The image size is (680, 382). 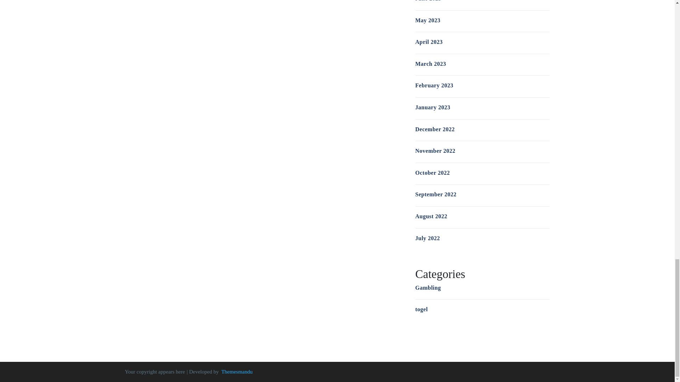 I want to click on February 2023, so click(x=433, y=85).